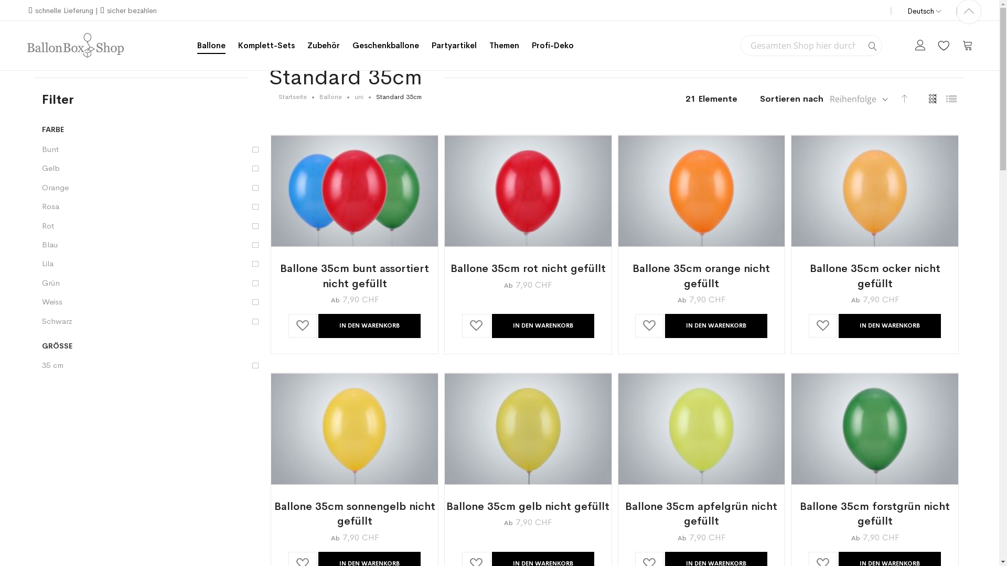 This screenshot has height=566, width=1007. I want to click on Lila, so click(152, 263).